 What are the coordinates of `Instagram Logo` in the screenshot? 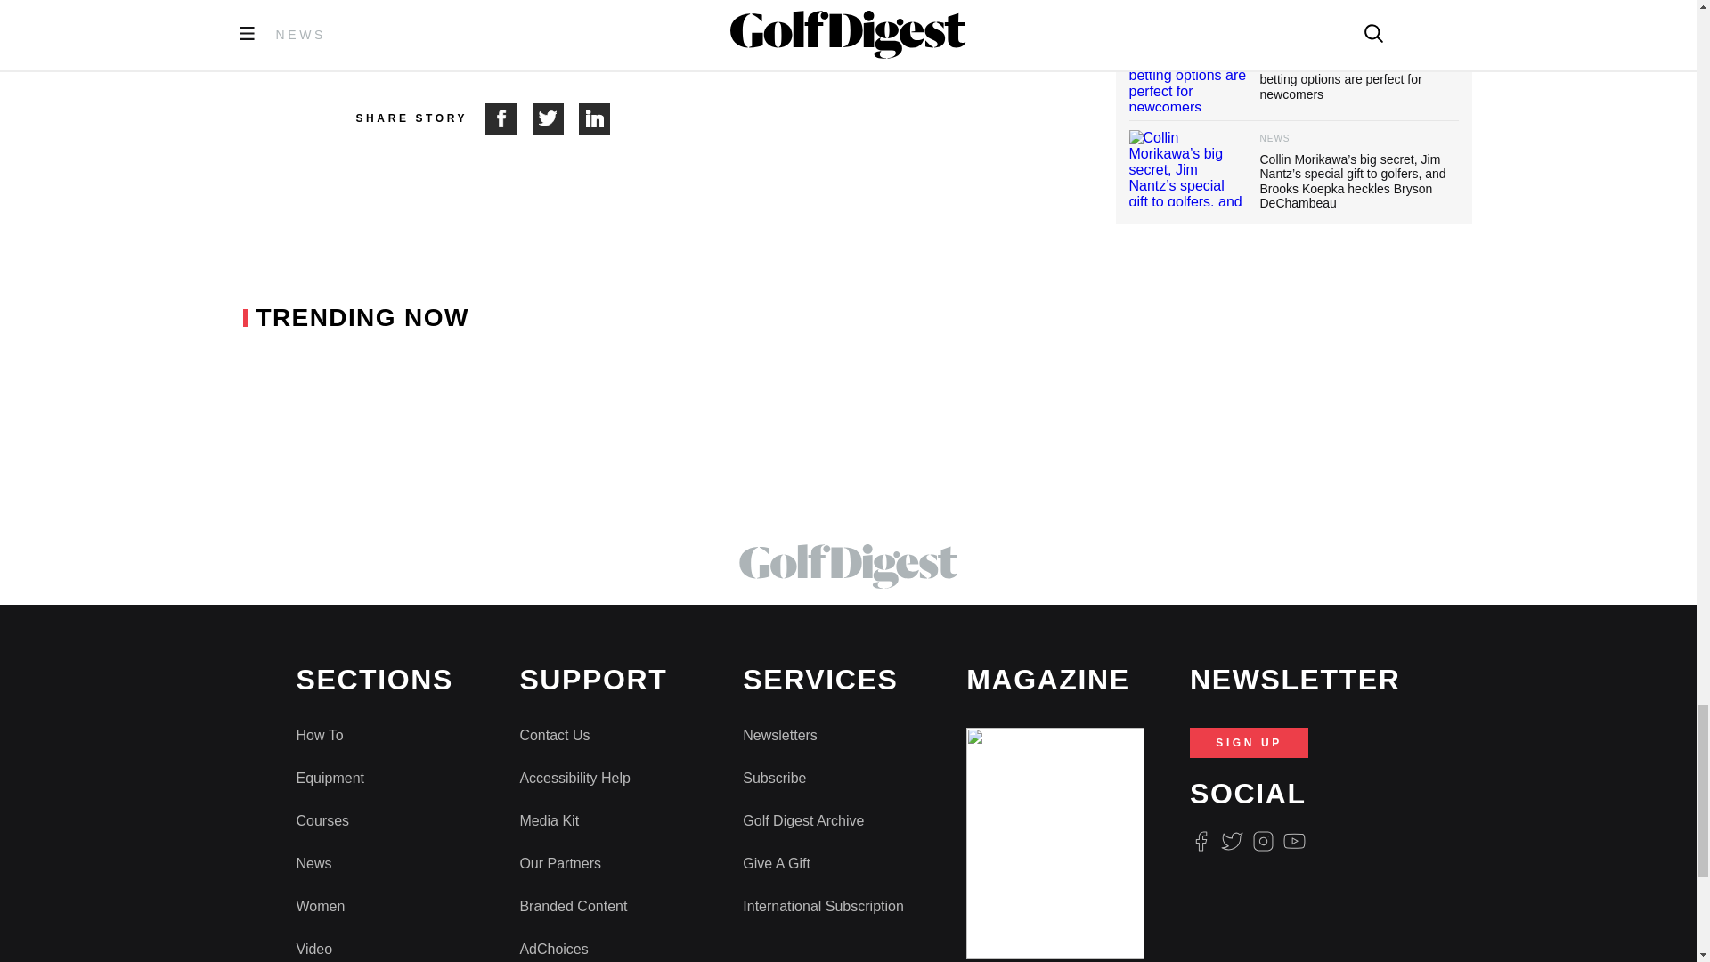 It's located at (1263, 841).